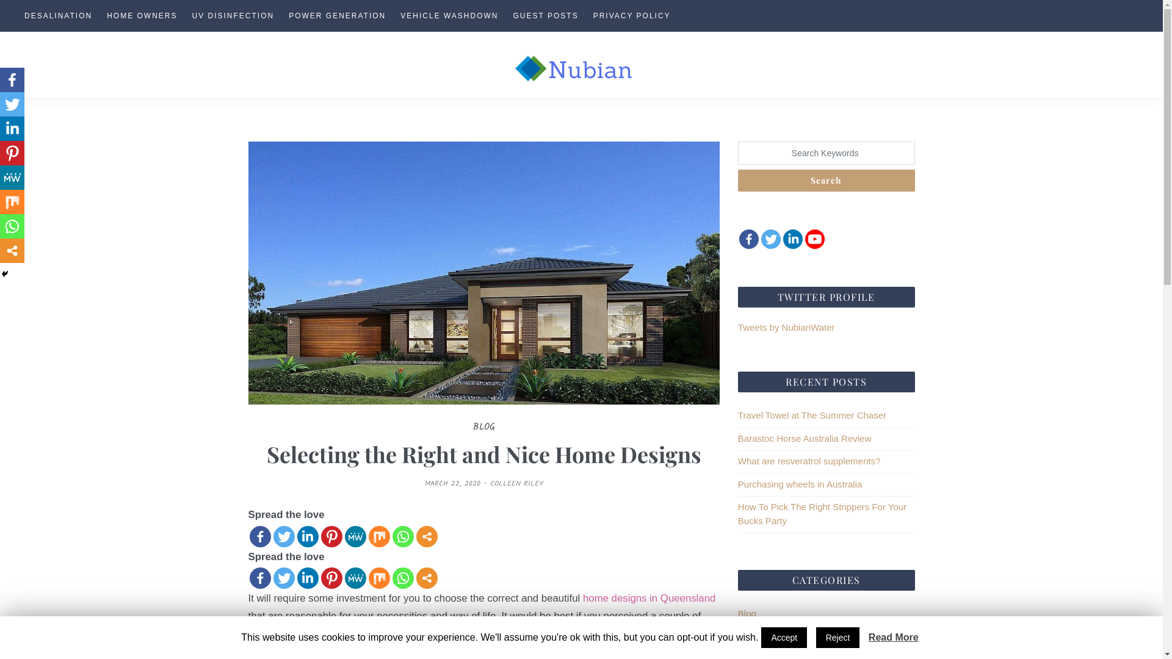 Image resolution: width=1172 pixels, height=659 pixels. What do you see at coordinates (12, 226) in the screenshot?
I see `Whatsapp` at bounding box center [12, 226].